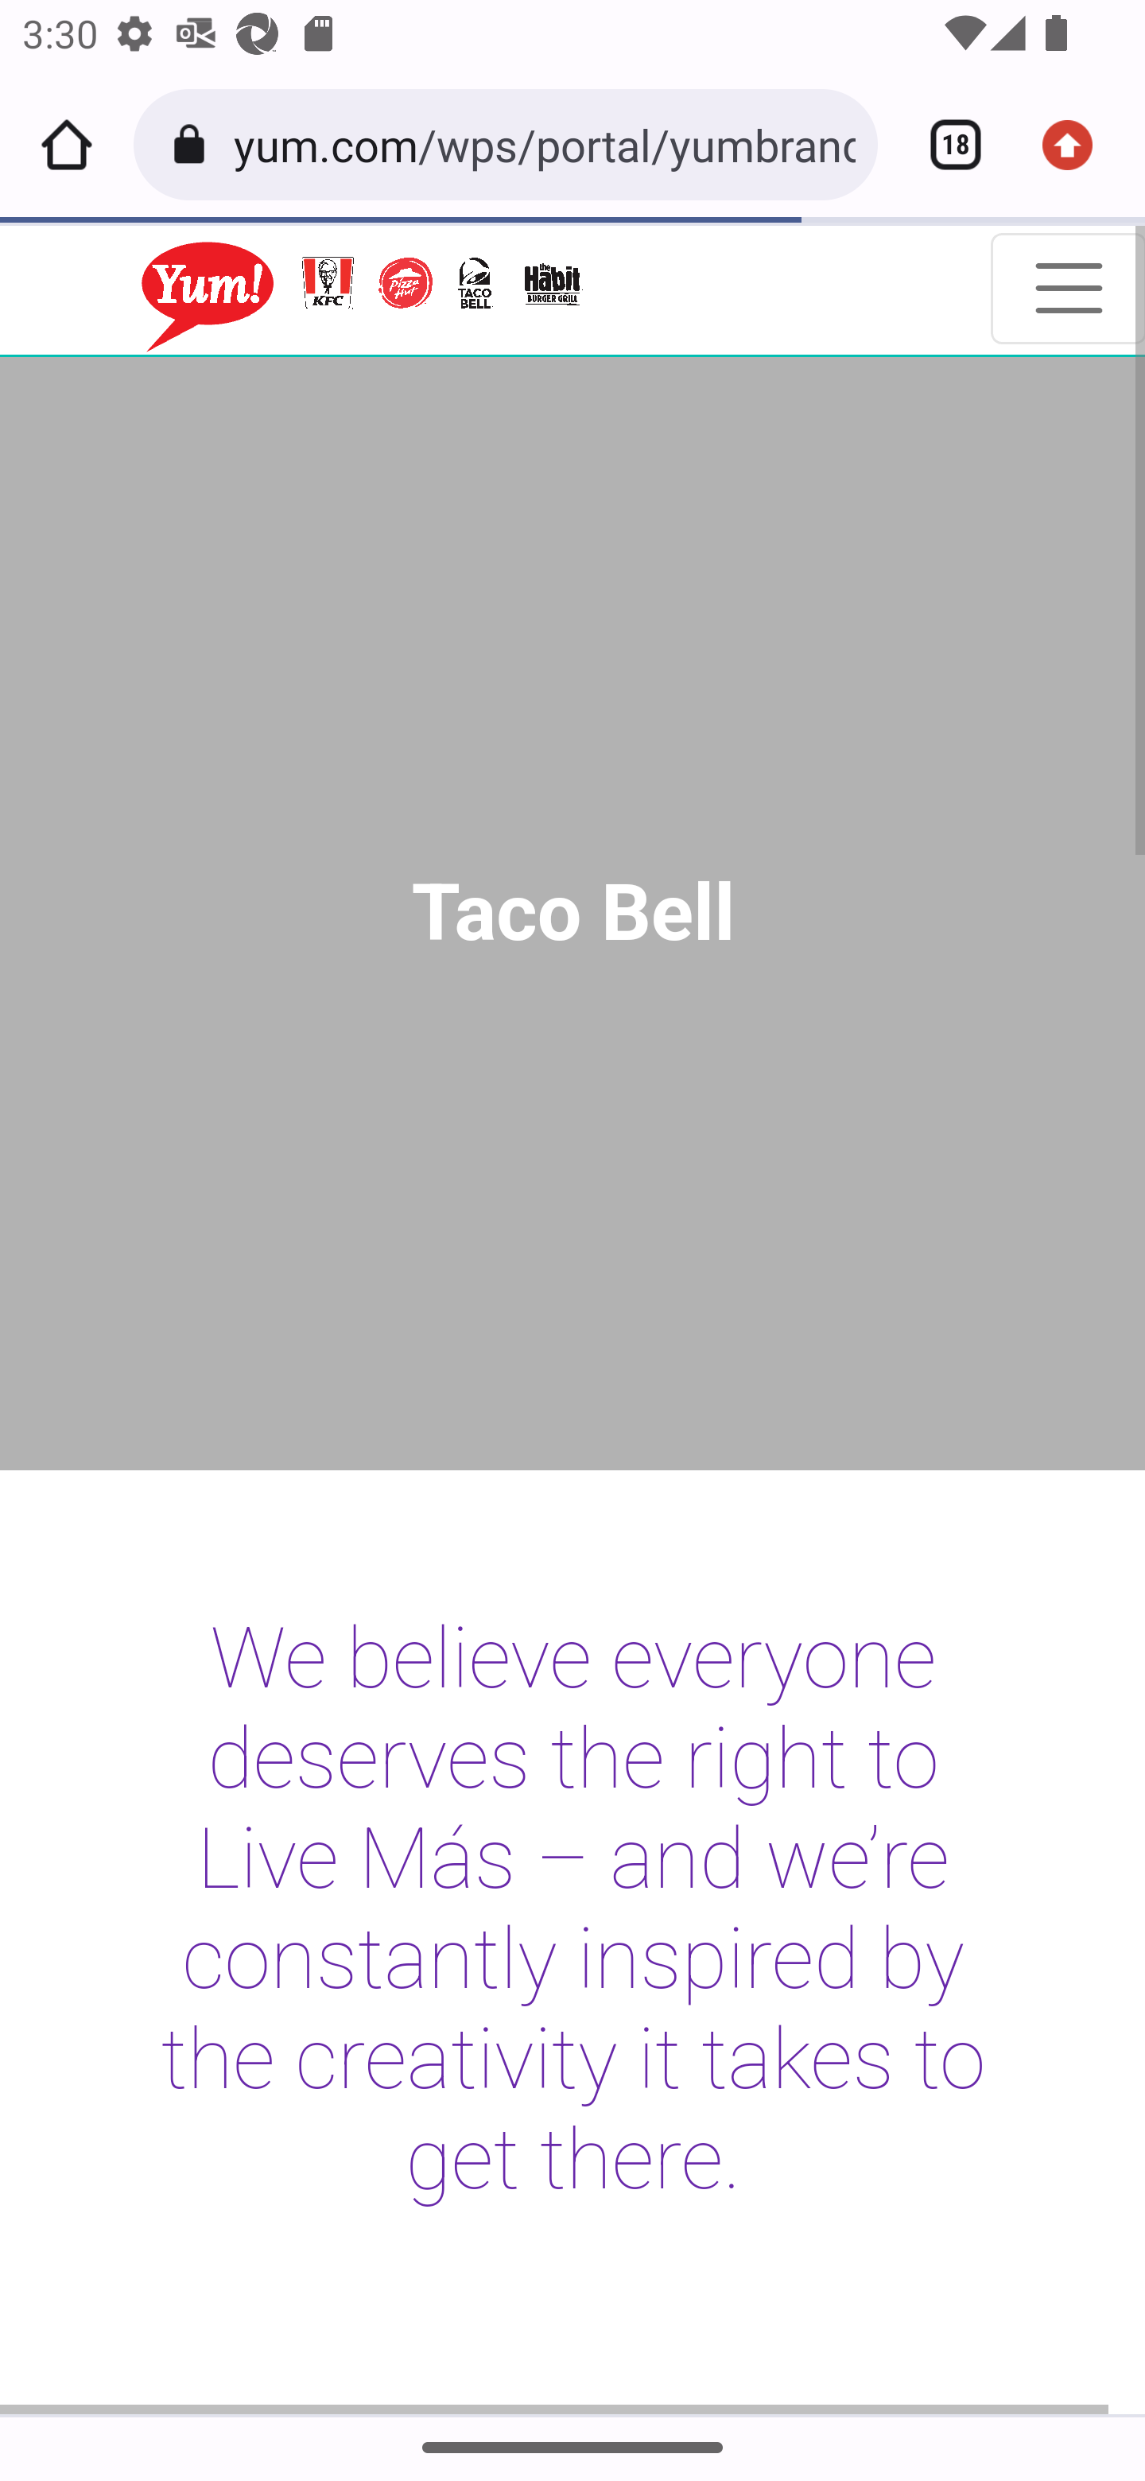 This screenshot has width=1145, height=2481. I want to click on Connection is secure, so click(194, 145).